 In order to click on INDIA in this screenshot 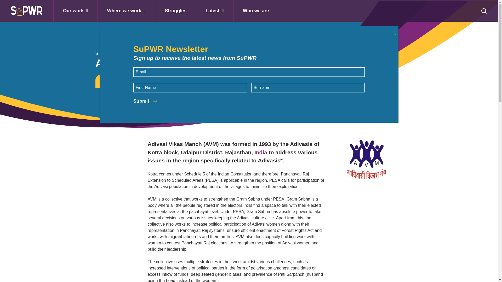, I will do `click(107, 81)`.